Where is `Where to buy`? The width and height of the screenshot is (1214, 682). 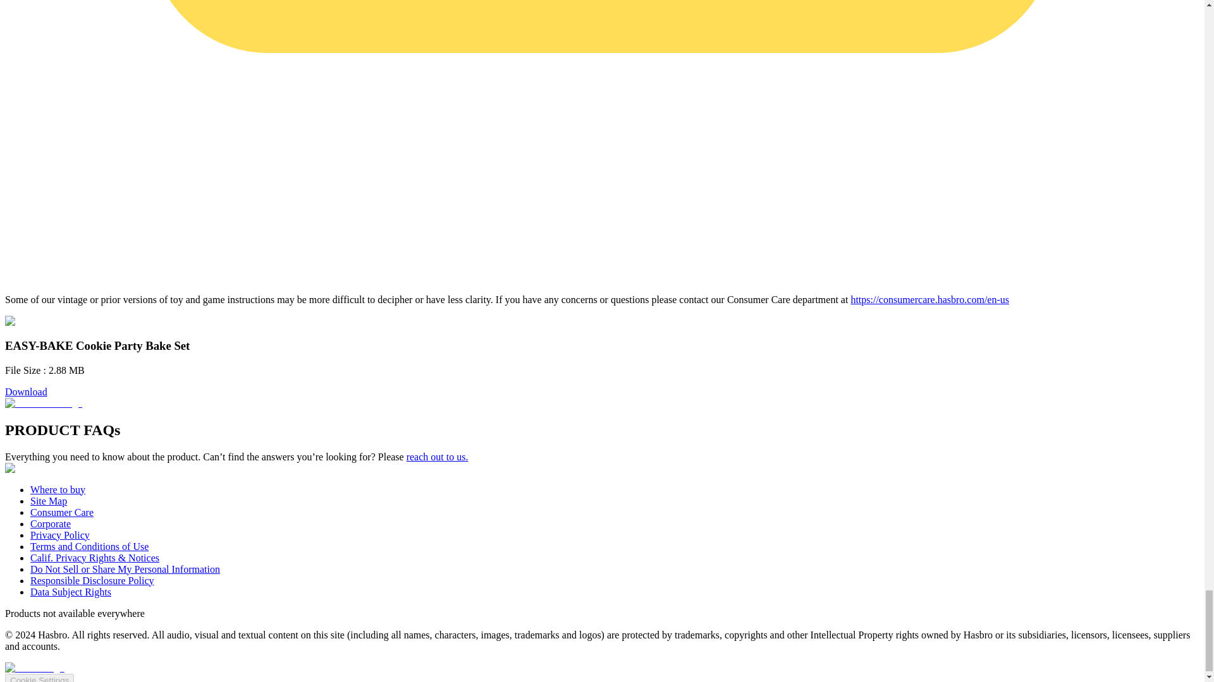
Where to buy is located at coordinates (58, 489).